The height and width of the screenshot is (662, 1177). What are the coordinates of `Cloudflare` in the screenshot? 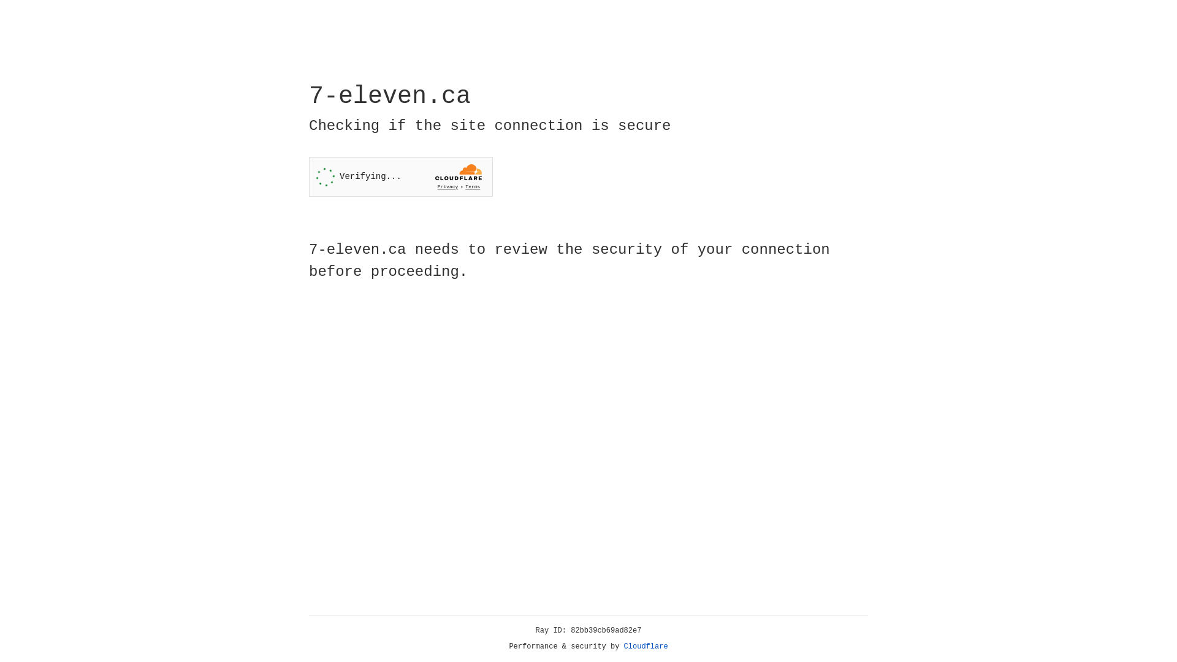 It's located at (646, 647).